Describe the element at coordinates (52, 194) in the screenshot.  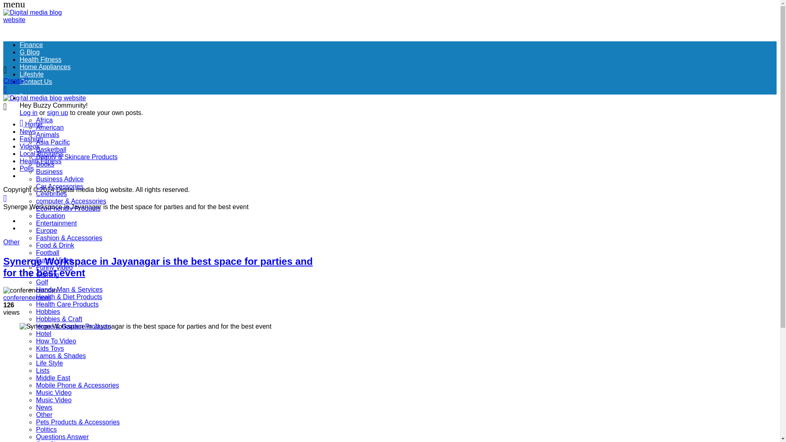
I see `Celebrities` at that location.